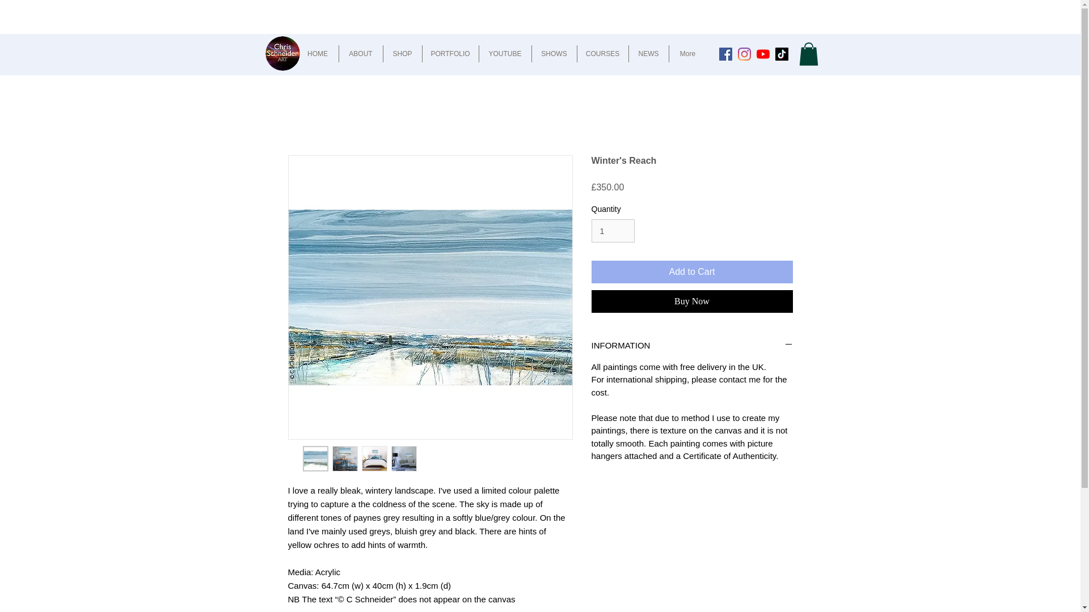 The height and width of the screenshot is (612, 1089). What do you see at coordinates (318, 53) in the screenshot?
I see `HOME` at bounding box center [318, 53].